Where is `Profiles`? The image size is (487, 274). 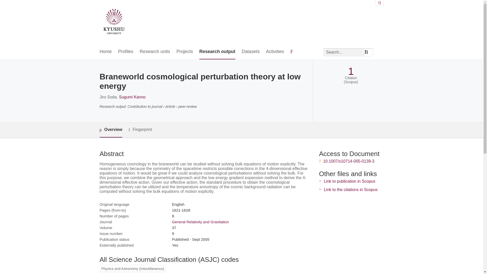
Profiles is located at coordinates (126, 52).